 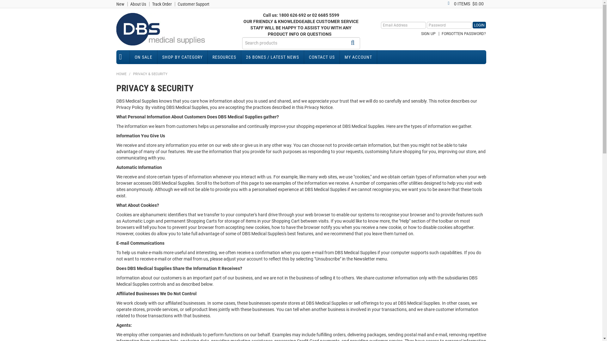 What do you see at coordinates (478, 4) in the screenshot?
I see `$0.00` at bounding box center [478, 4].